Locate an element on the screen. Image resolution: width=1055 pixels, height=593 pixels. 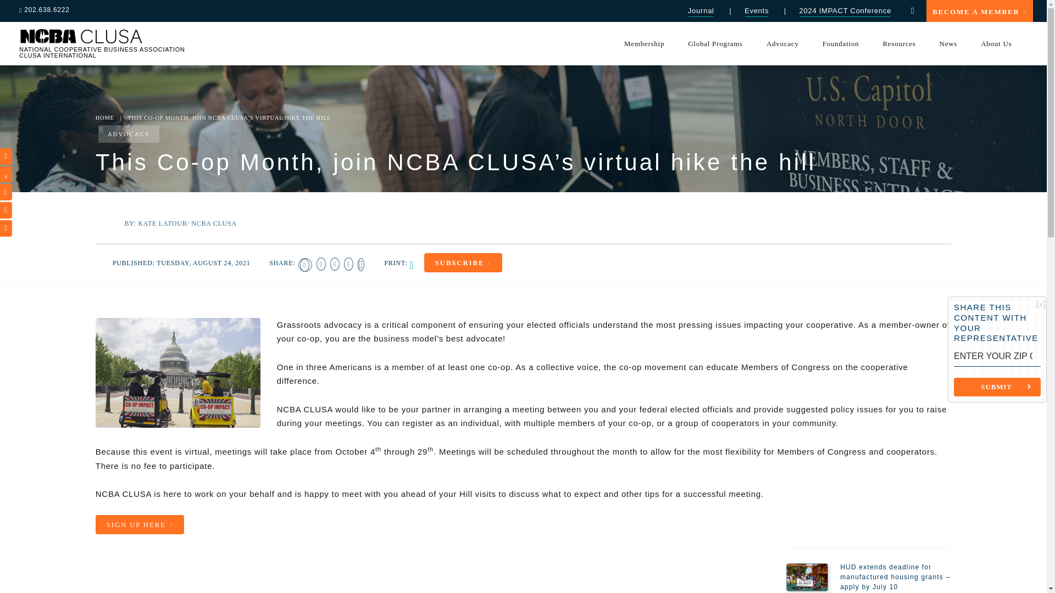
Advocacy is located at coordinates (782, 43).